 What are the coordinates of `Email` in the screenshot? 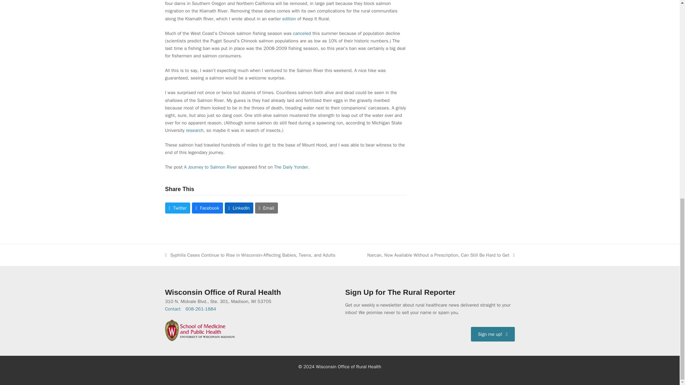 It's located at (266, 207).